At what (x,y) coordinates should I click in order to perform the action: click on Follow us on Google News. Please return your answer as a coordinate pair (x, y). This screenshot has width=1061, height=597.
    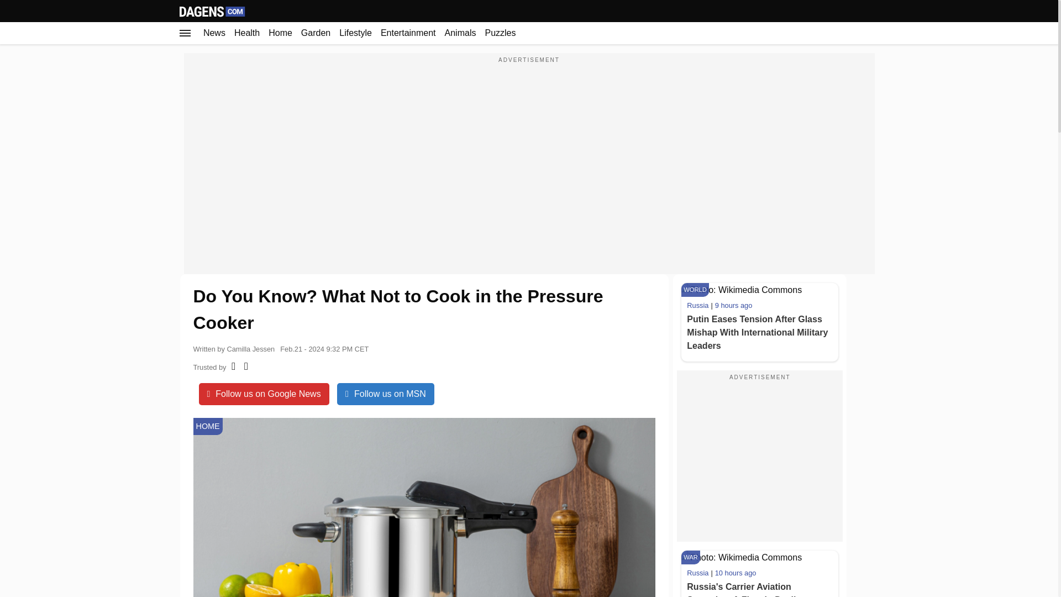
    Looking at the image, I should click on (264, 394).